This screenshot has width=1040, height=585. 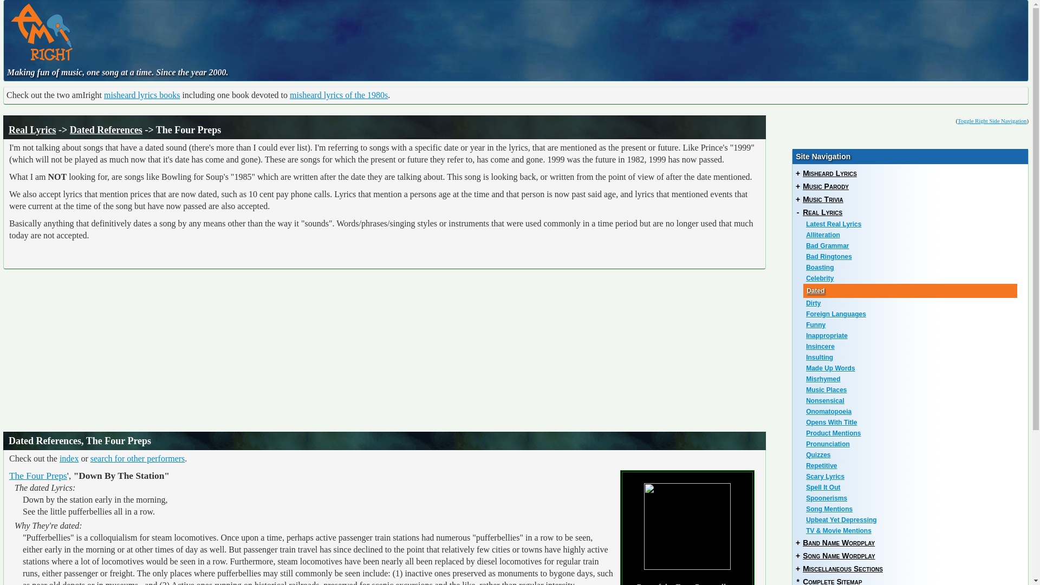 What do you see at coordinates (911, 412) in the screenshot?
I see `Onomatopoeia` at bounding box center [911, 412].